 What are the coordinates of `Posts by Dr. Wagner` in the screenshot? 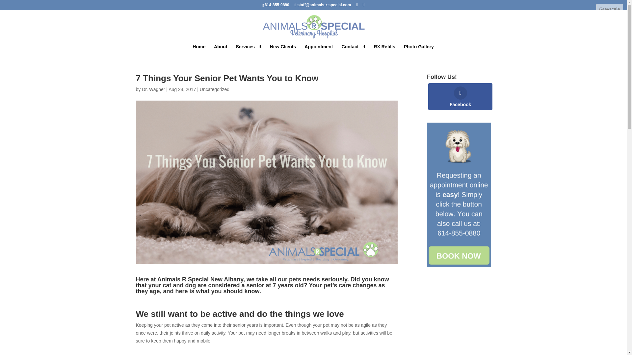 It's located at (153, 89).